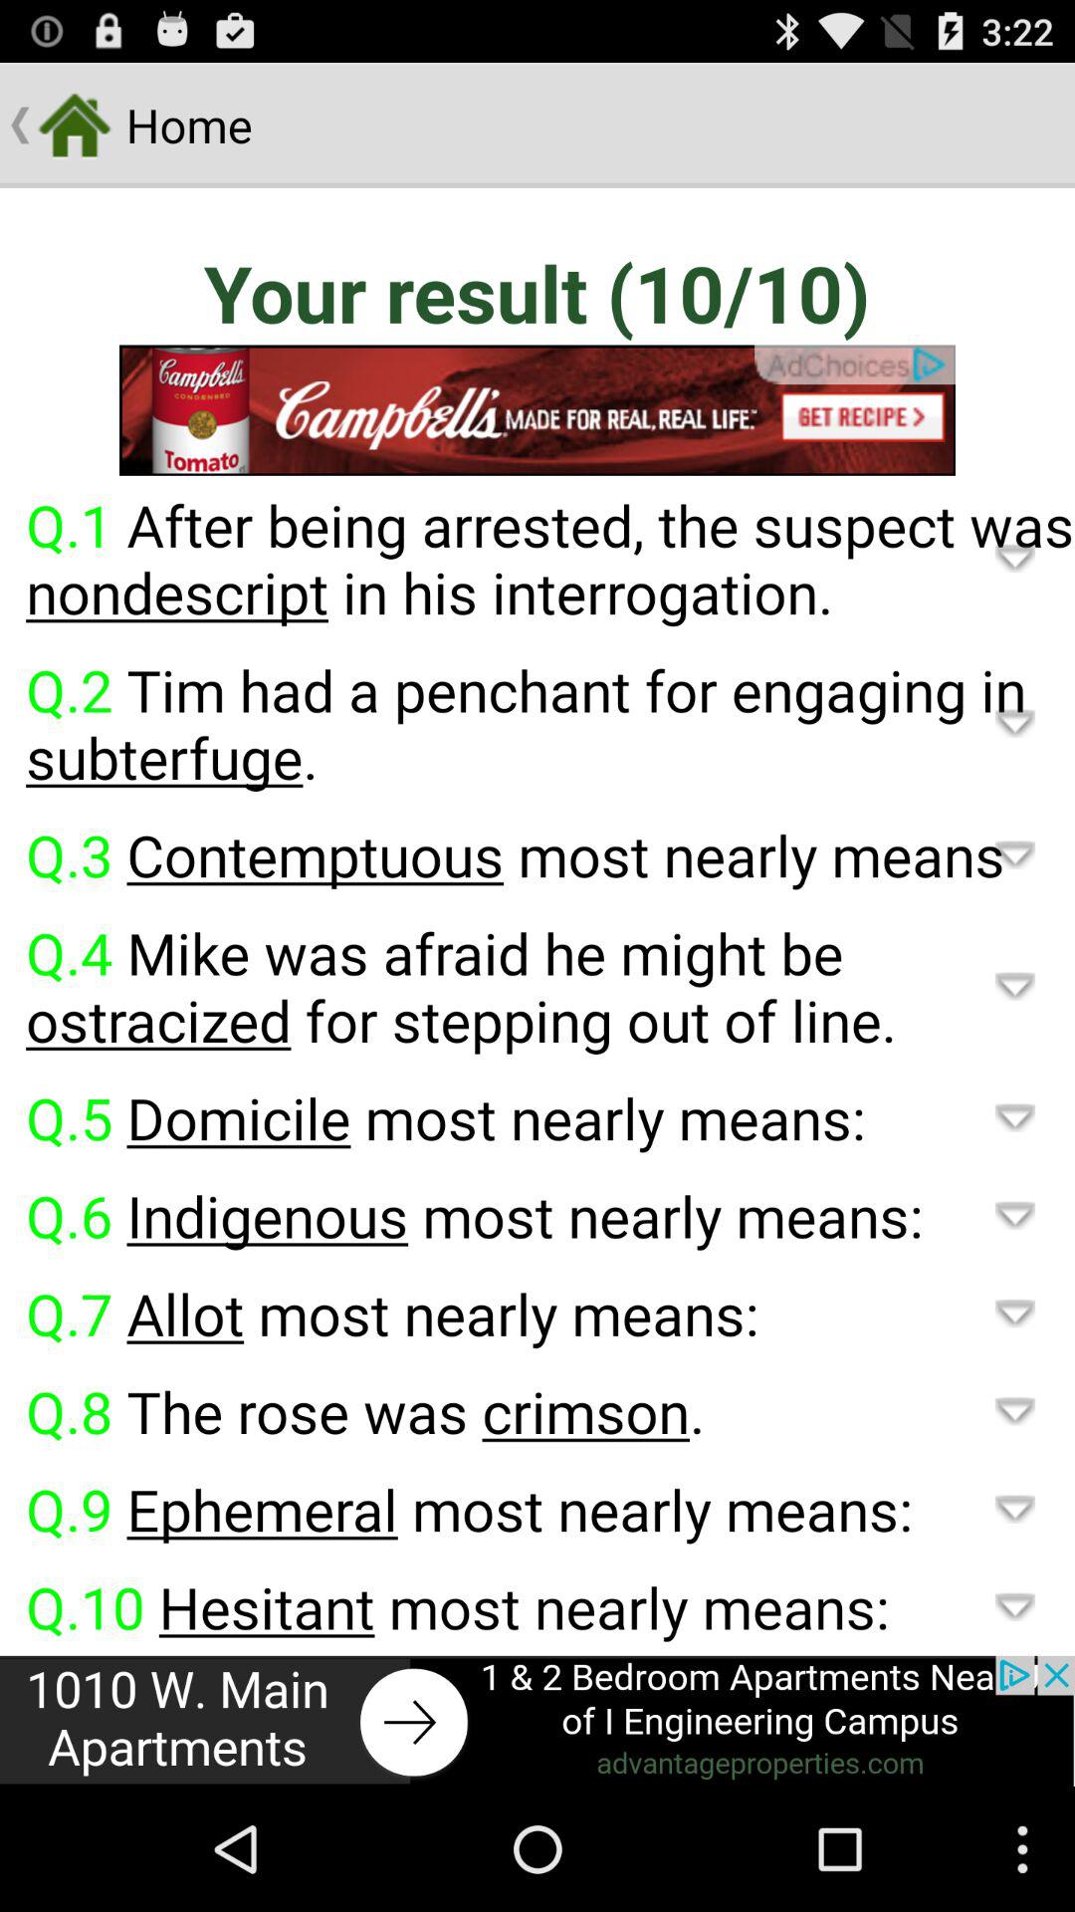  I want to click on advertisement, so click(537, 1721).